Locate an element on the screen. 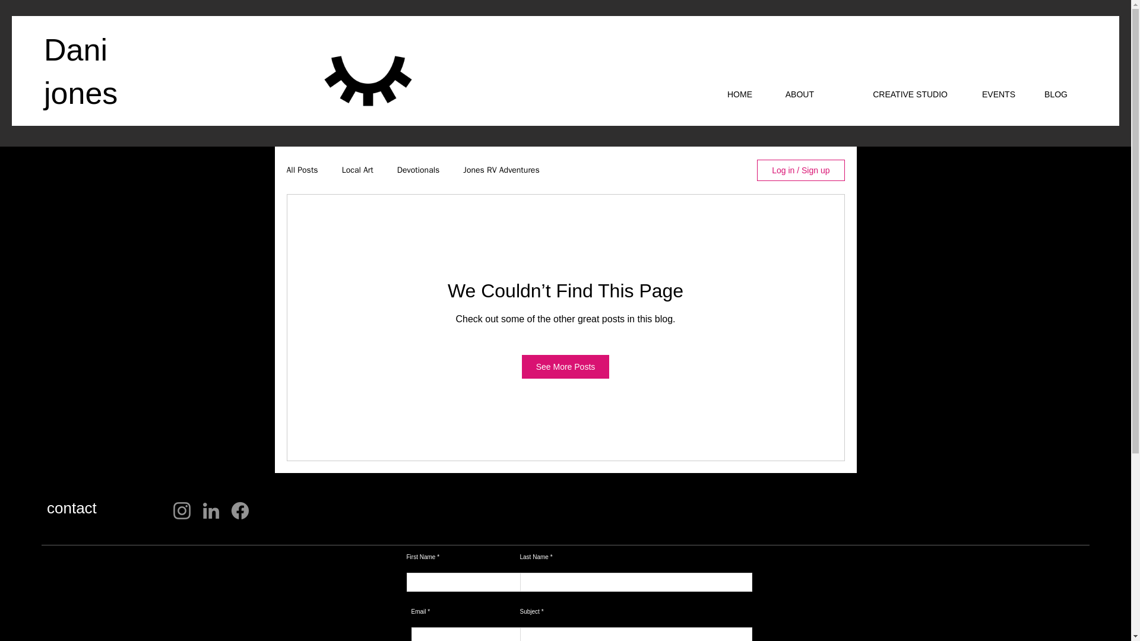  ABOUT is located at coordinates (792, 94).